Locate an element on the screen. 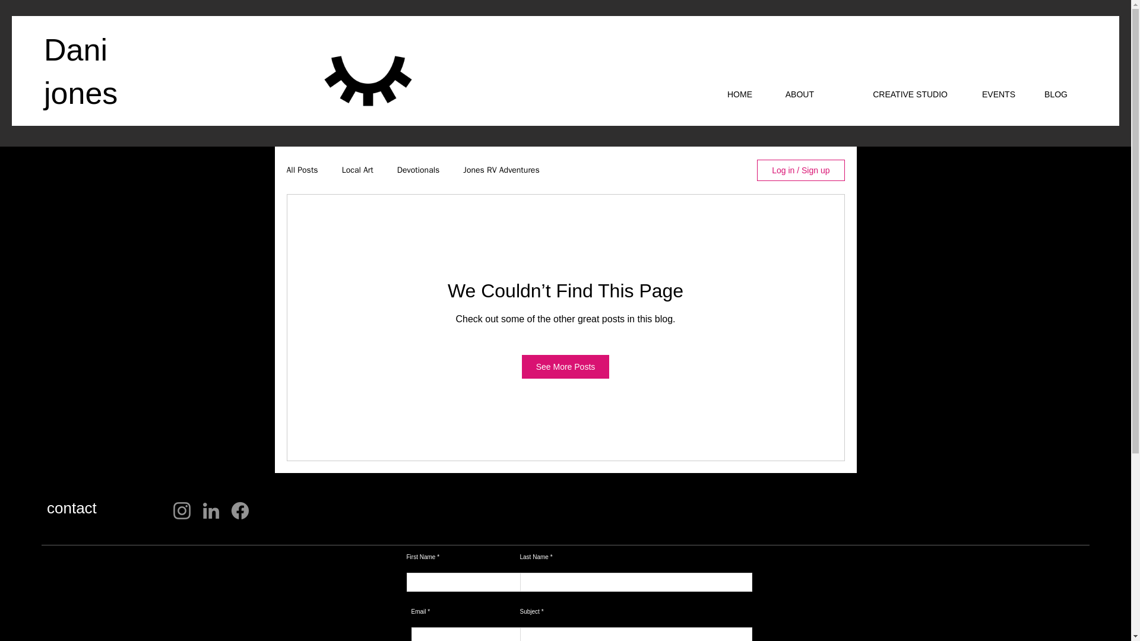  ABOUT is located at coordinates (792, 94).